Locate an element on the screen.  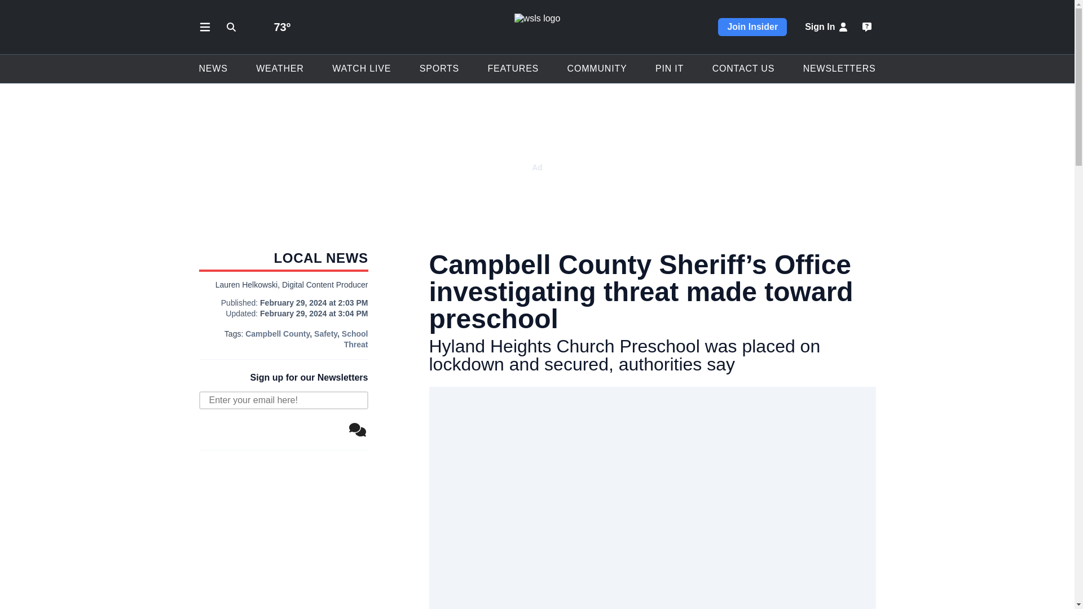
Sign In is located at coordinates (827, 27).